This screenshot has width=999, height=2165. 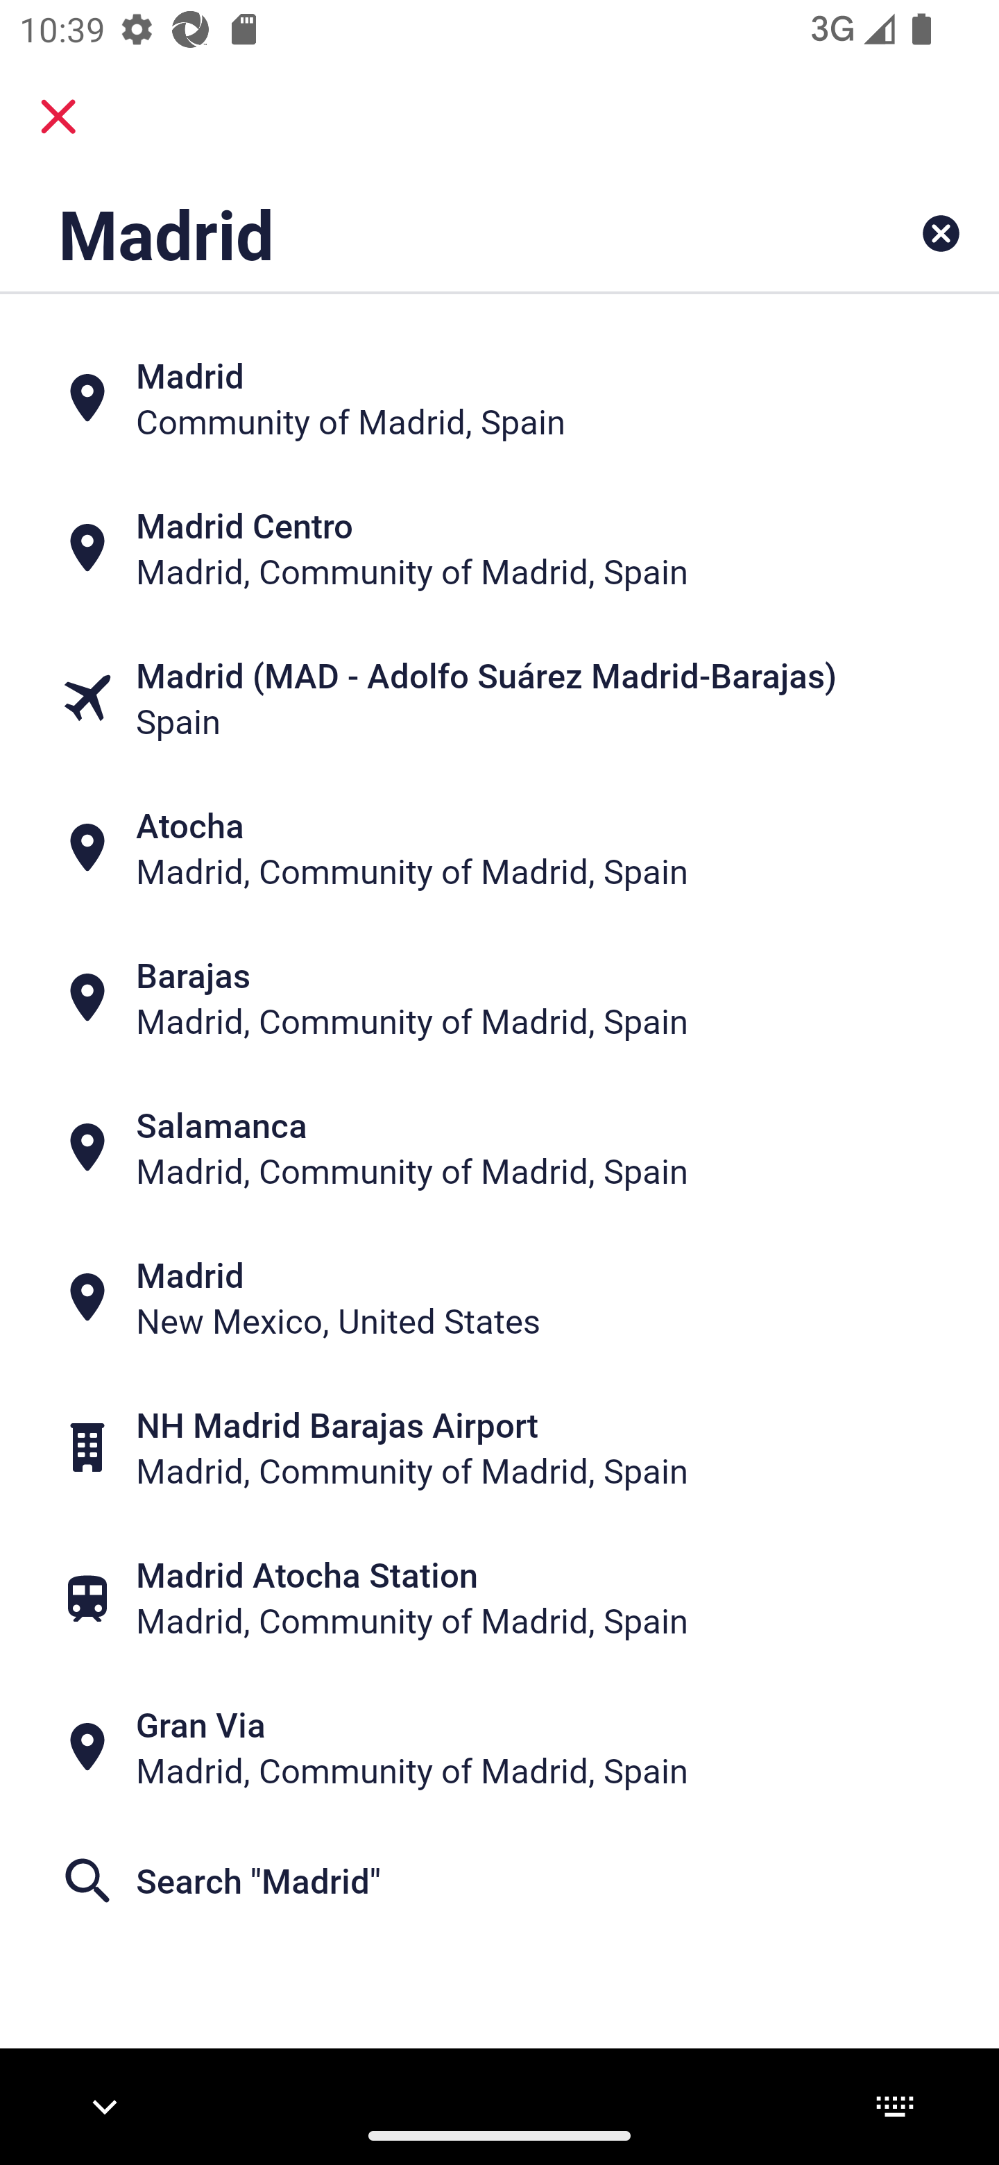 I want to click on Clear, so click(x=941, y=233).